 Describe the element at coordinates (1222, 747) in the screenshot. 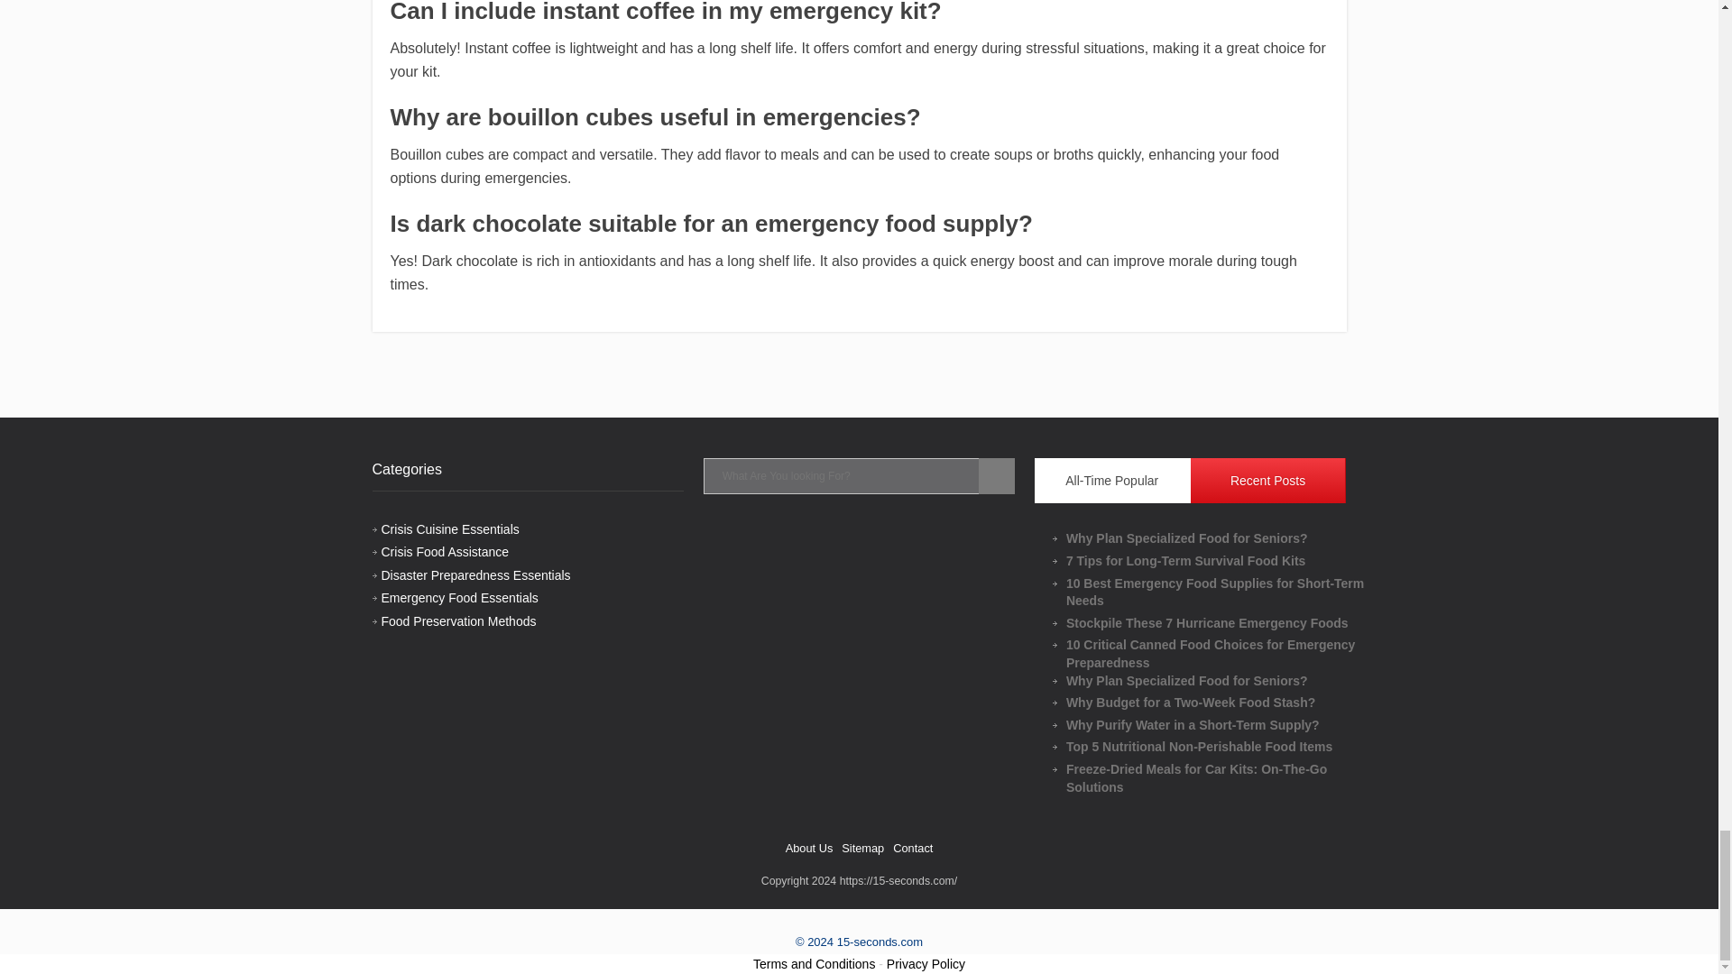

I see `Top 5 Nutritional Non-Perishable Food Items` at that location.